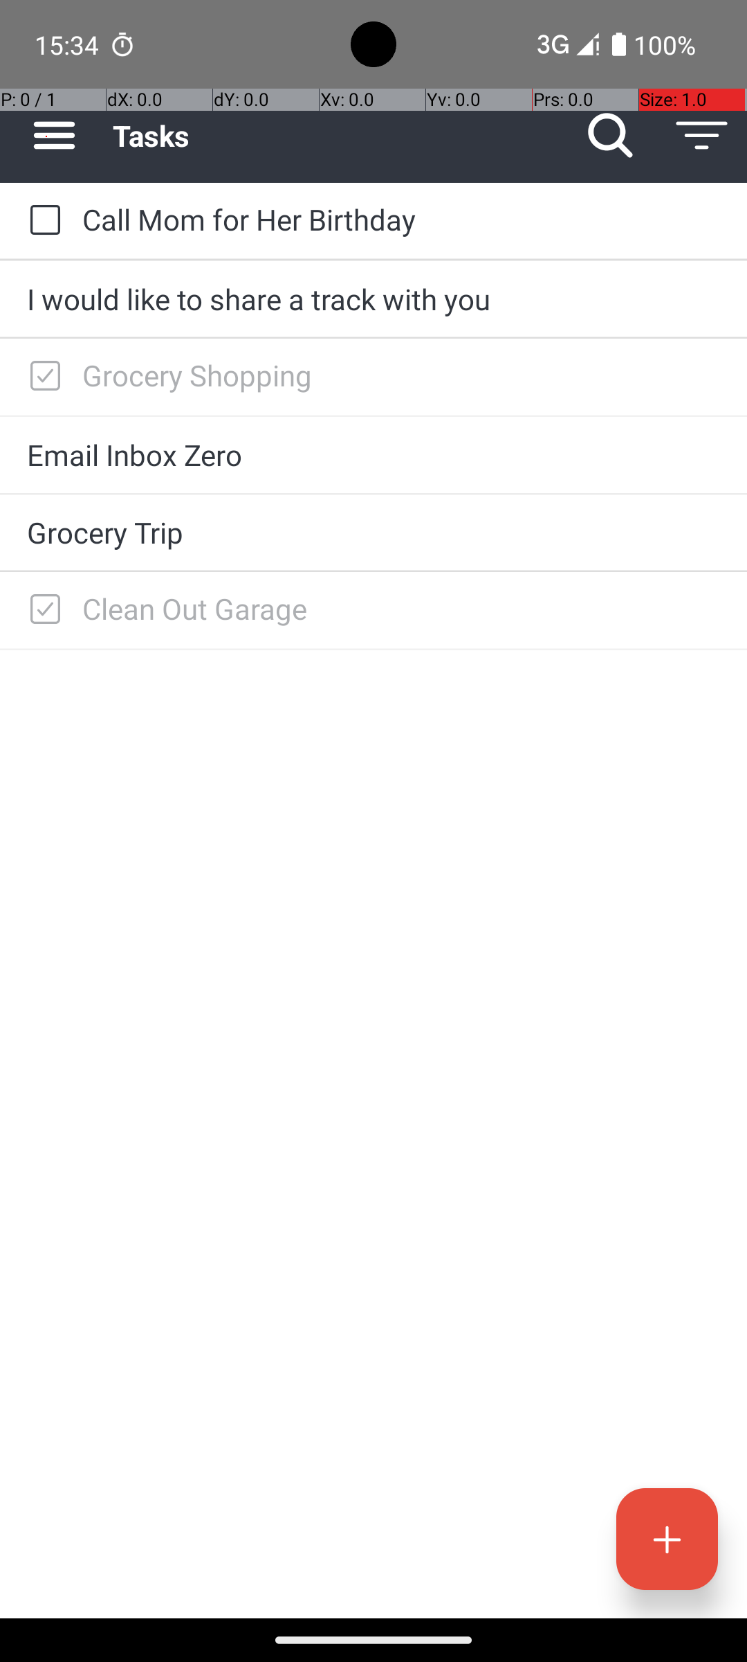 This screenshot has width=747, height=1662. I want to click on Grocery Trip, so click(373, 532).